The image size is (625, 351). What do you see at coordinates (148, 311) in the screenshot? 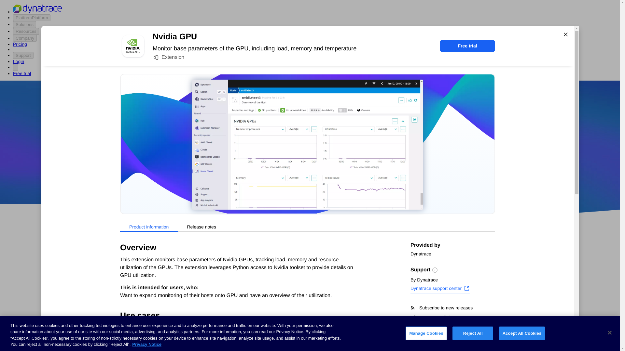
I see `Log Management and Analytics` at bounding box center [148, 311].